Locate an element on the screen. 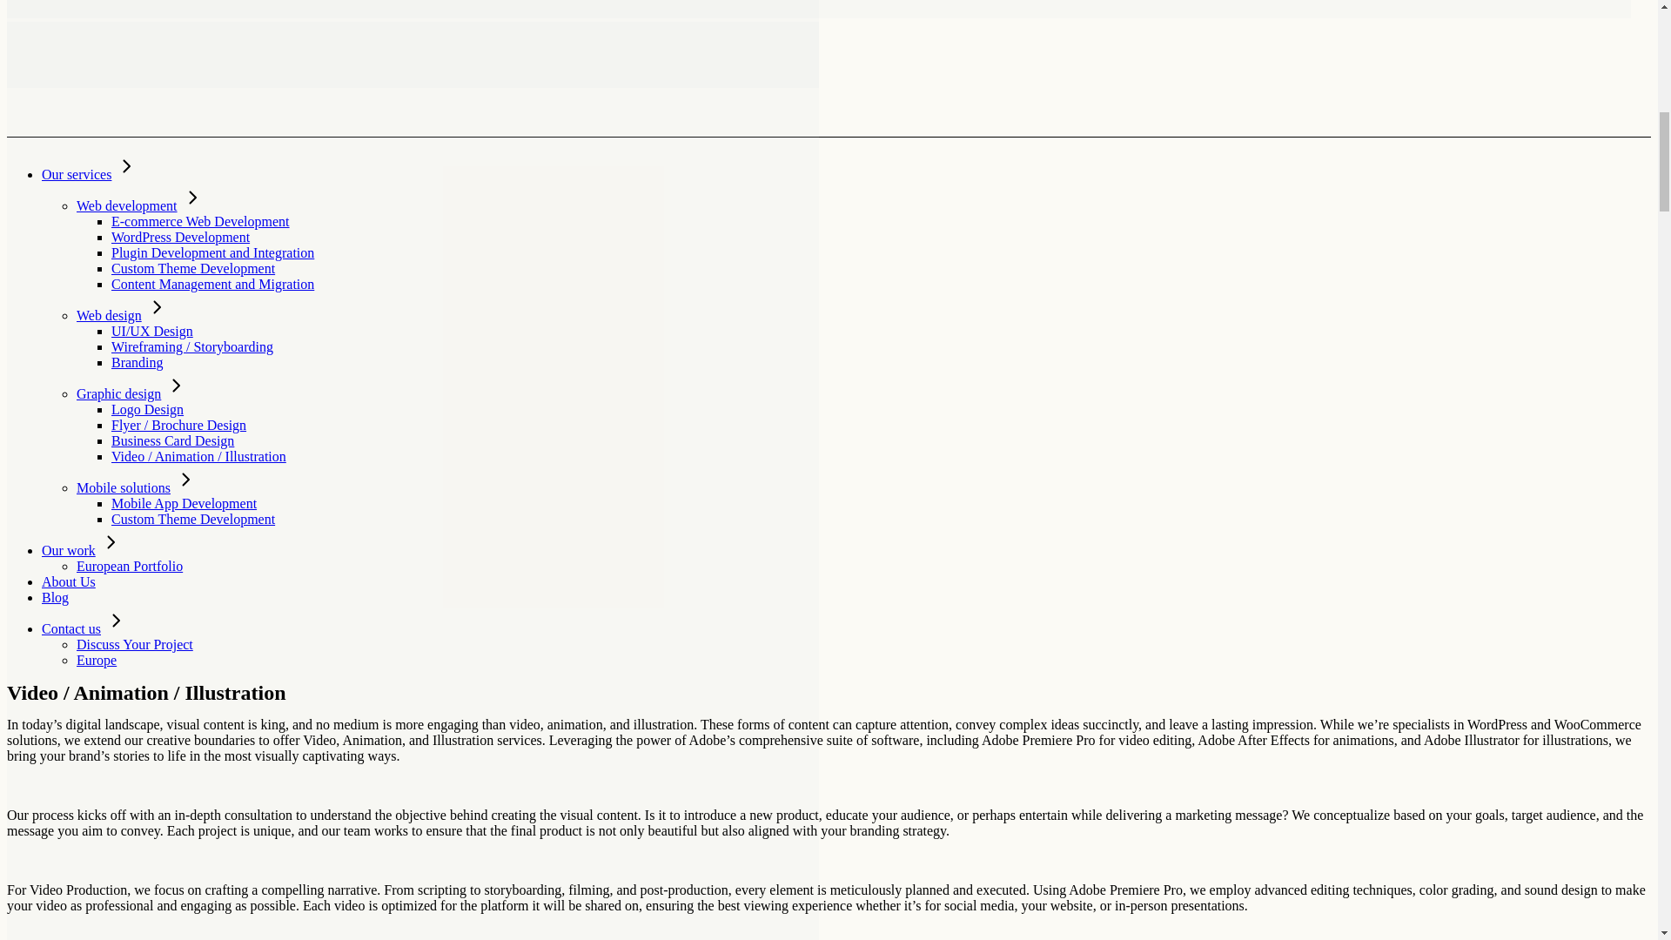 The image size is (1671, 940). Plugin Development and Integration is located at coordinates (212, 252).